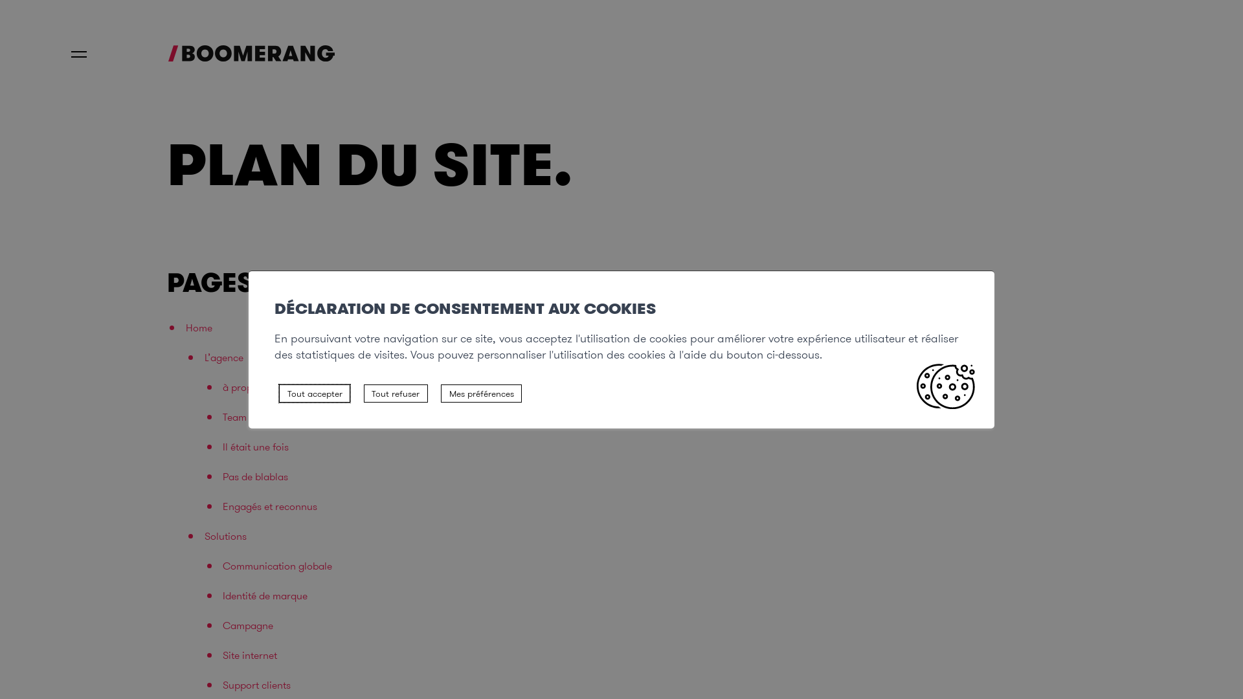  What do you see at coordinates (248, 625) in the screenshot?
I see `Campagne` at bounding box center [248, 625].